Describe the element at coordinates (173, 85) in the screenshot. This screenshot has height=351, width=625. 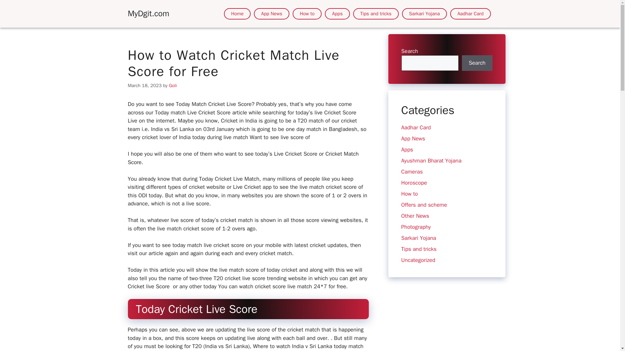
I see `Goli` at that location.